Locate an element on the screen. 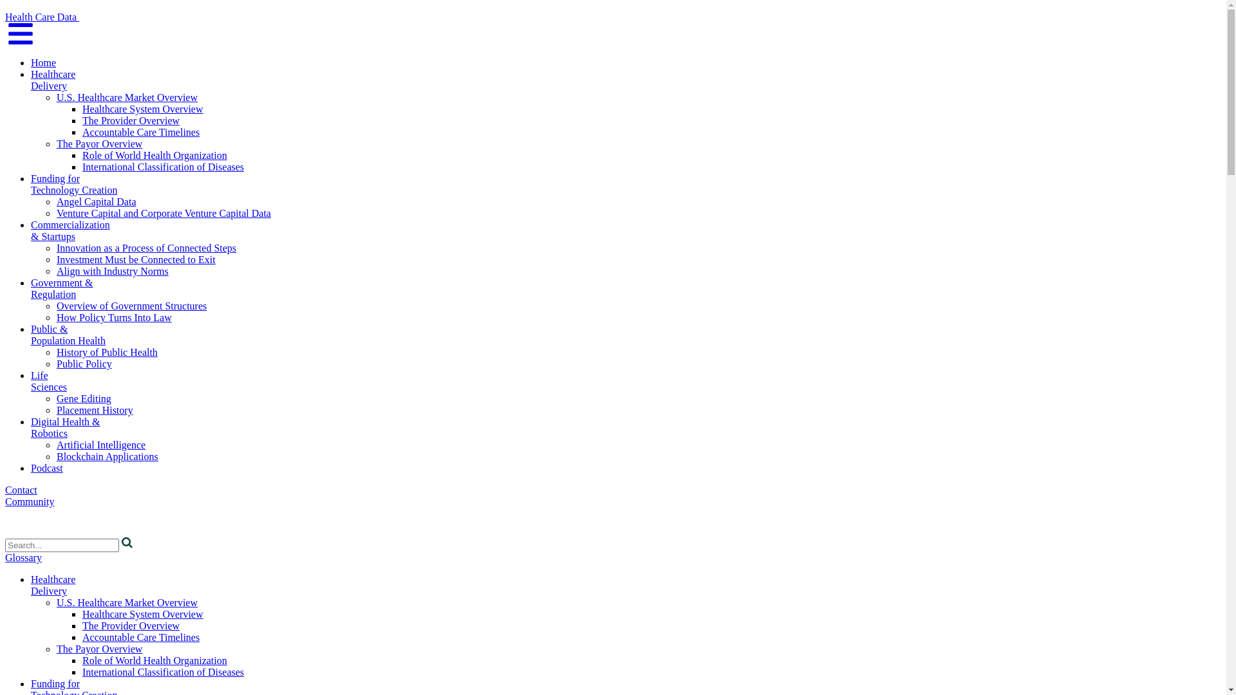 The image size is (1236, 695). Angel Capital Data is located at coordinates (97, 202).